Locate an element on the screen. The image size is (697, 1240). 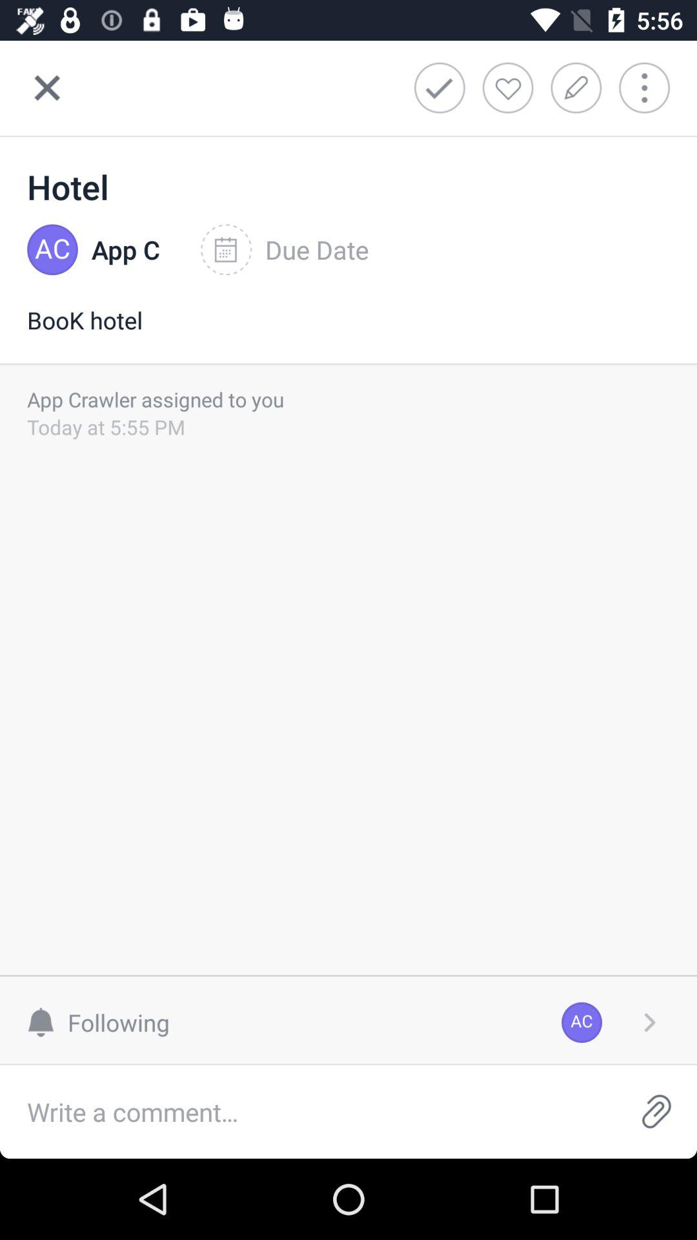
edit taks is located at coordinates (580, 88).